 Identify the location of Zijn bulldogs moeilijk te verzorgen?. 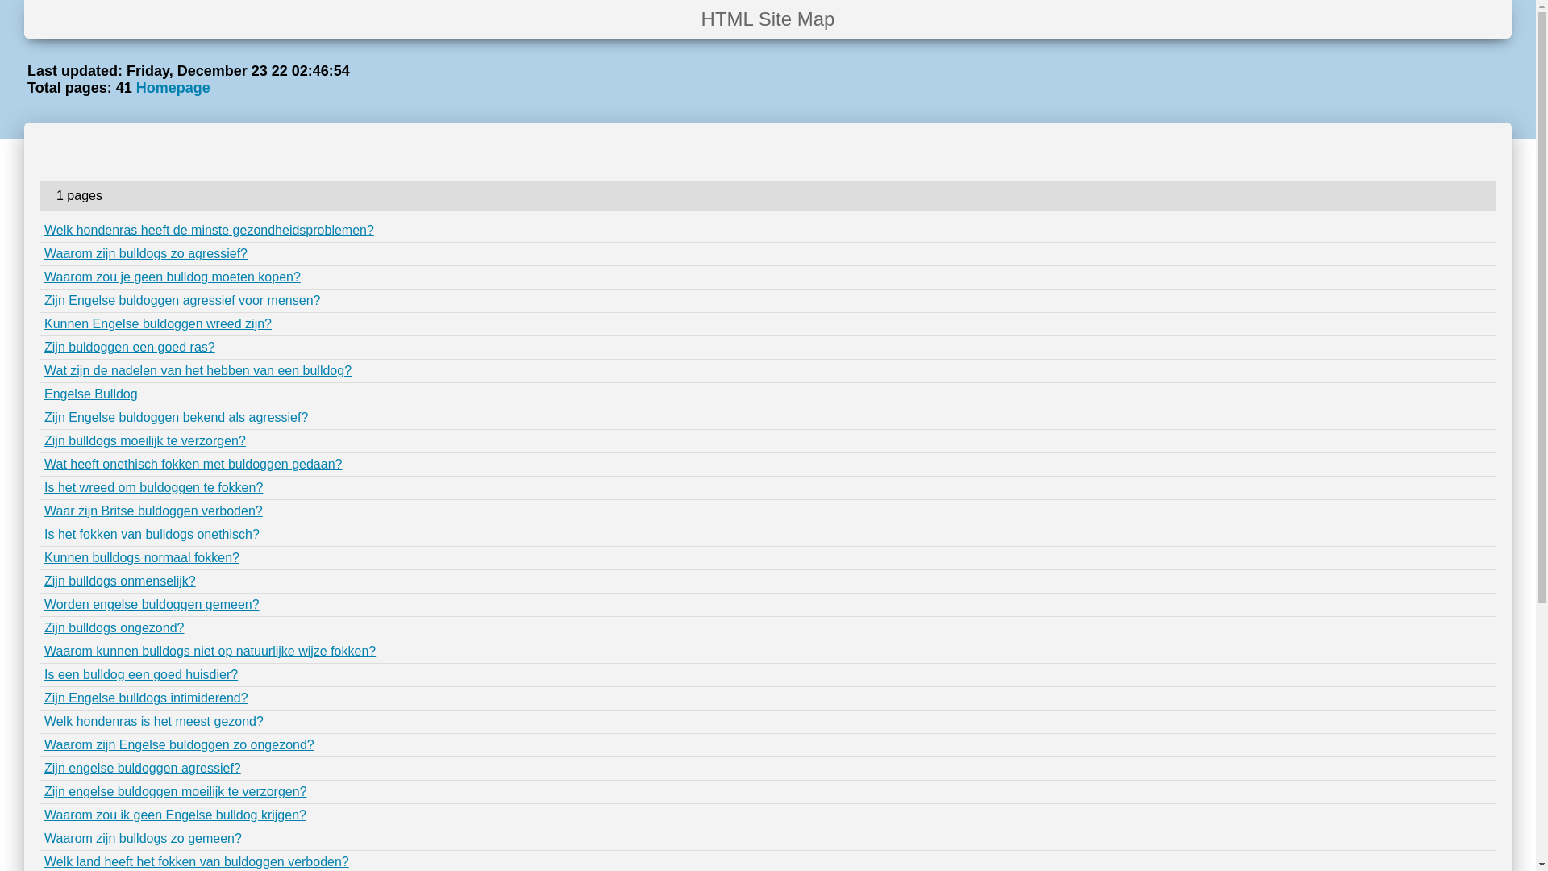
(145, 440).